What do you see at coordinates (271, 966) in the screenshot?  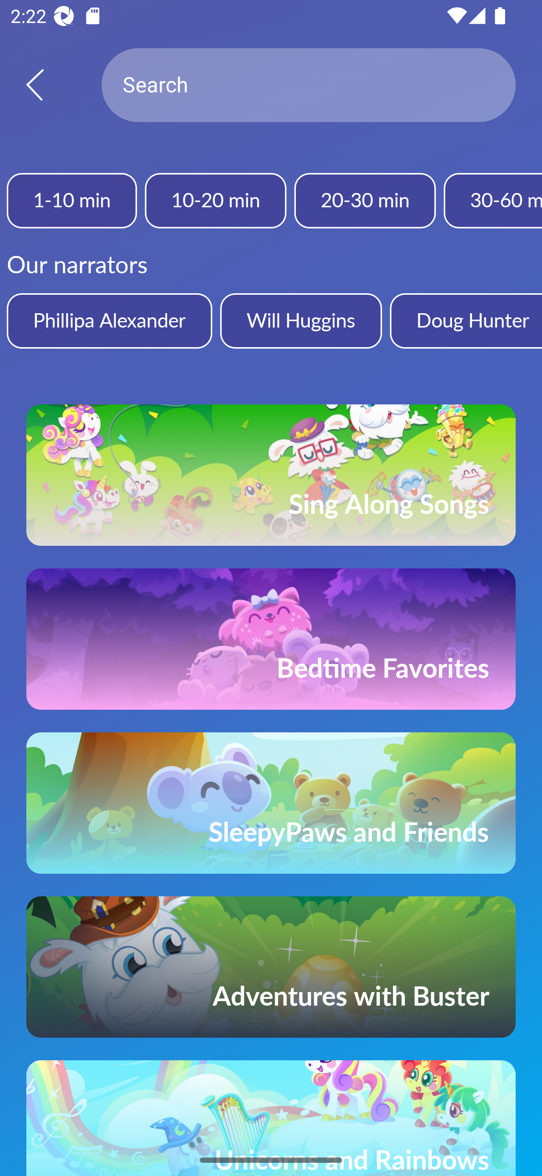 I see `Adventures with Buster` at bounding box center [271, 966].